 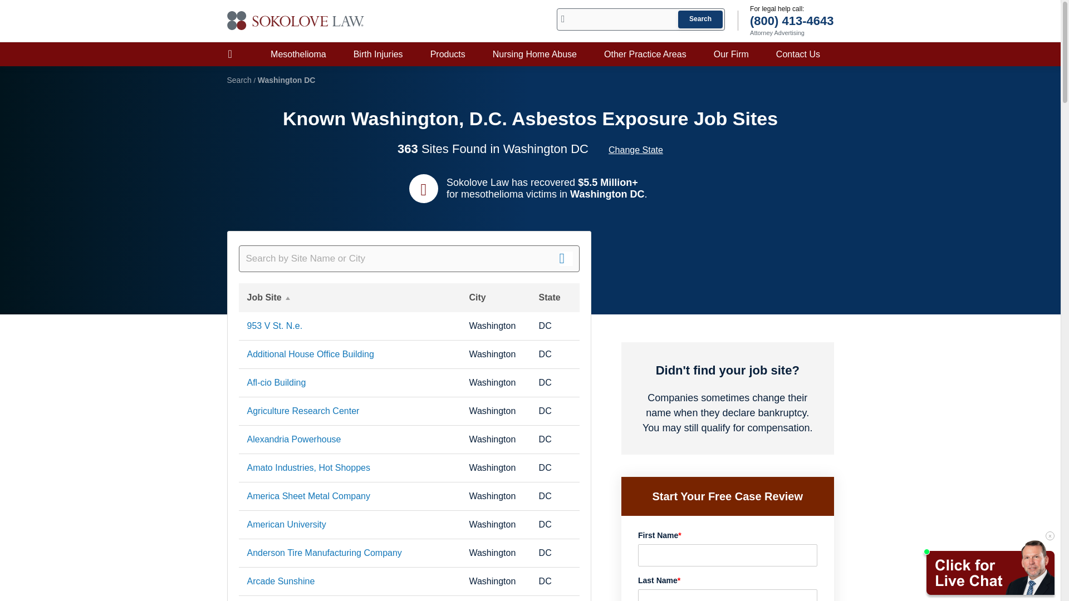 What do you see at coordinates (378, 53) in the screenshot?
I see `Birth Injuries` at bounding box center [378, 53].